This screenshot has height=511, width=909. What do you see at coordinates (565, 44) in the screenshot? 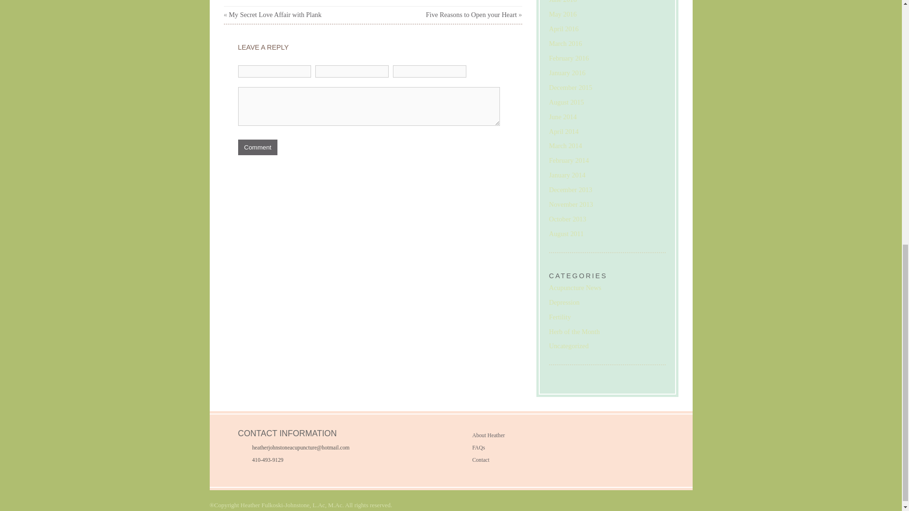
I see `March 2016` at bounding box center [565, 44].